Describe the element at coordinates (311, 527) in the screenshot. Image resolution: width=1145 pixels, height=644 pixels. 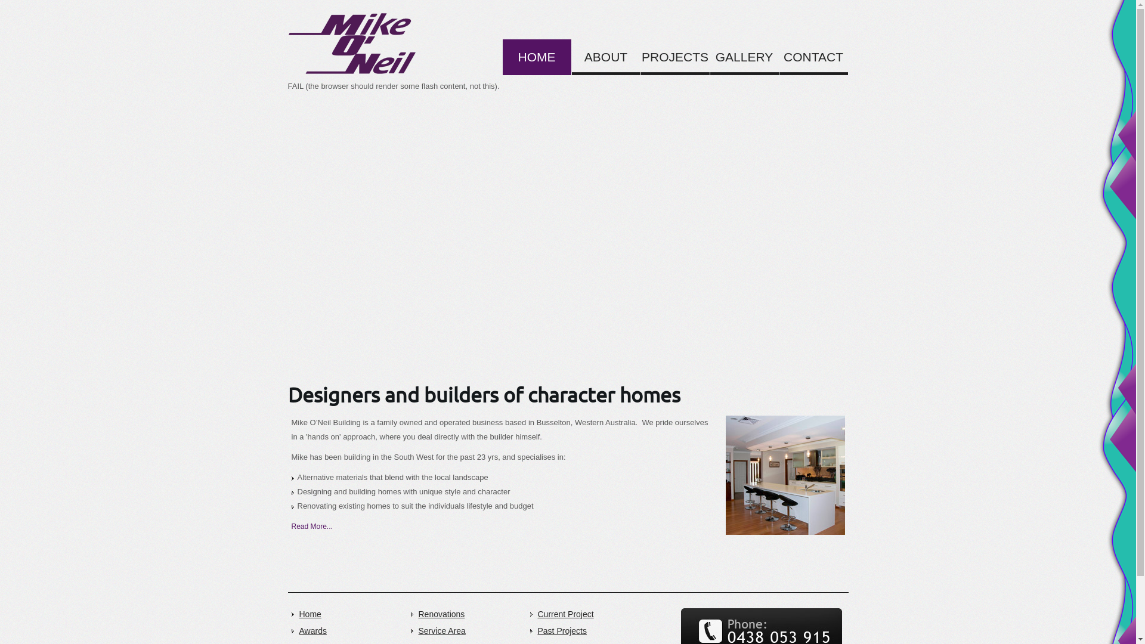
I see `Read More...` at that location.